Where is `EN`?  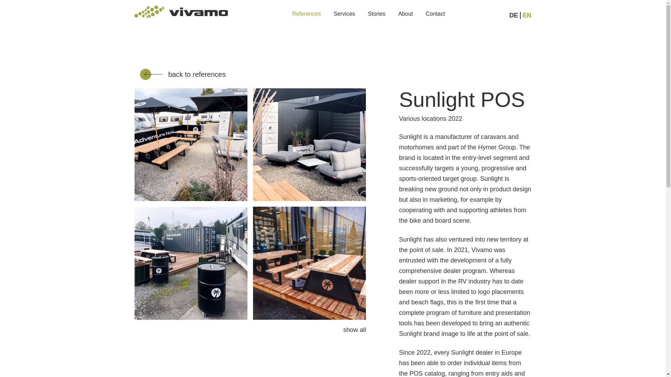
EN is located at coordinates (527, 15).